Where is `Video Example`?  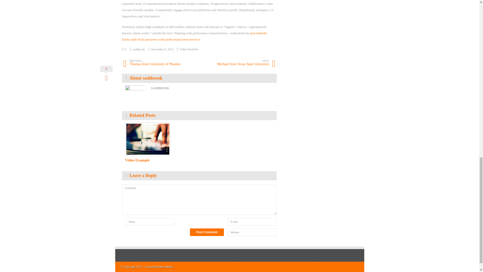 Video Example is located at coordinates (252, 222).